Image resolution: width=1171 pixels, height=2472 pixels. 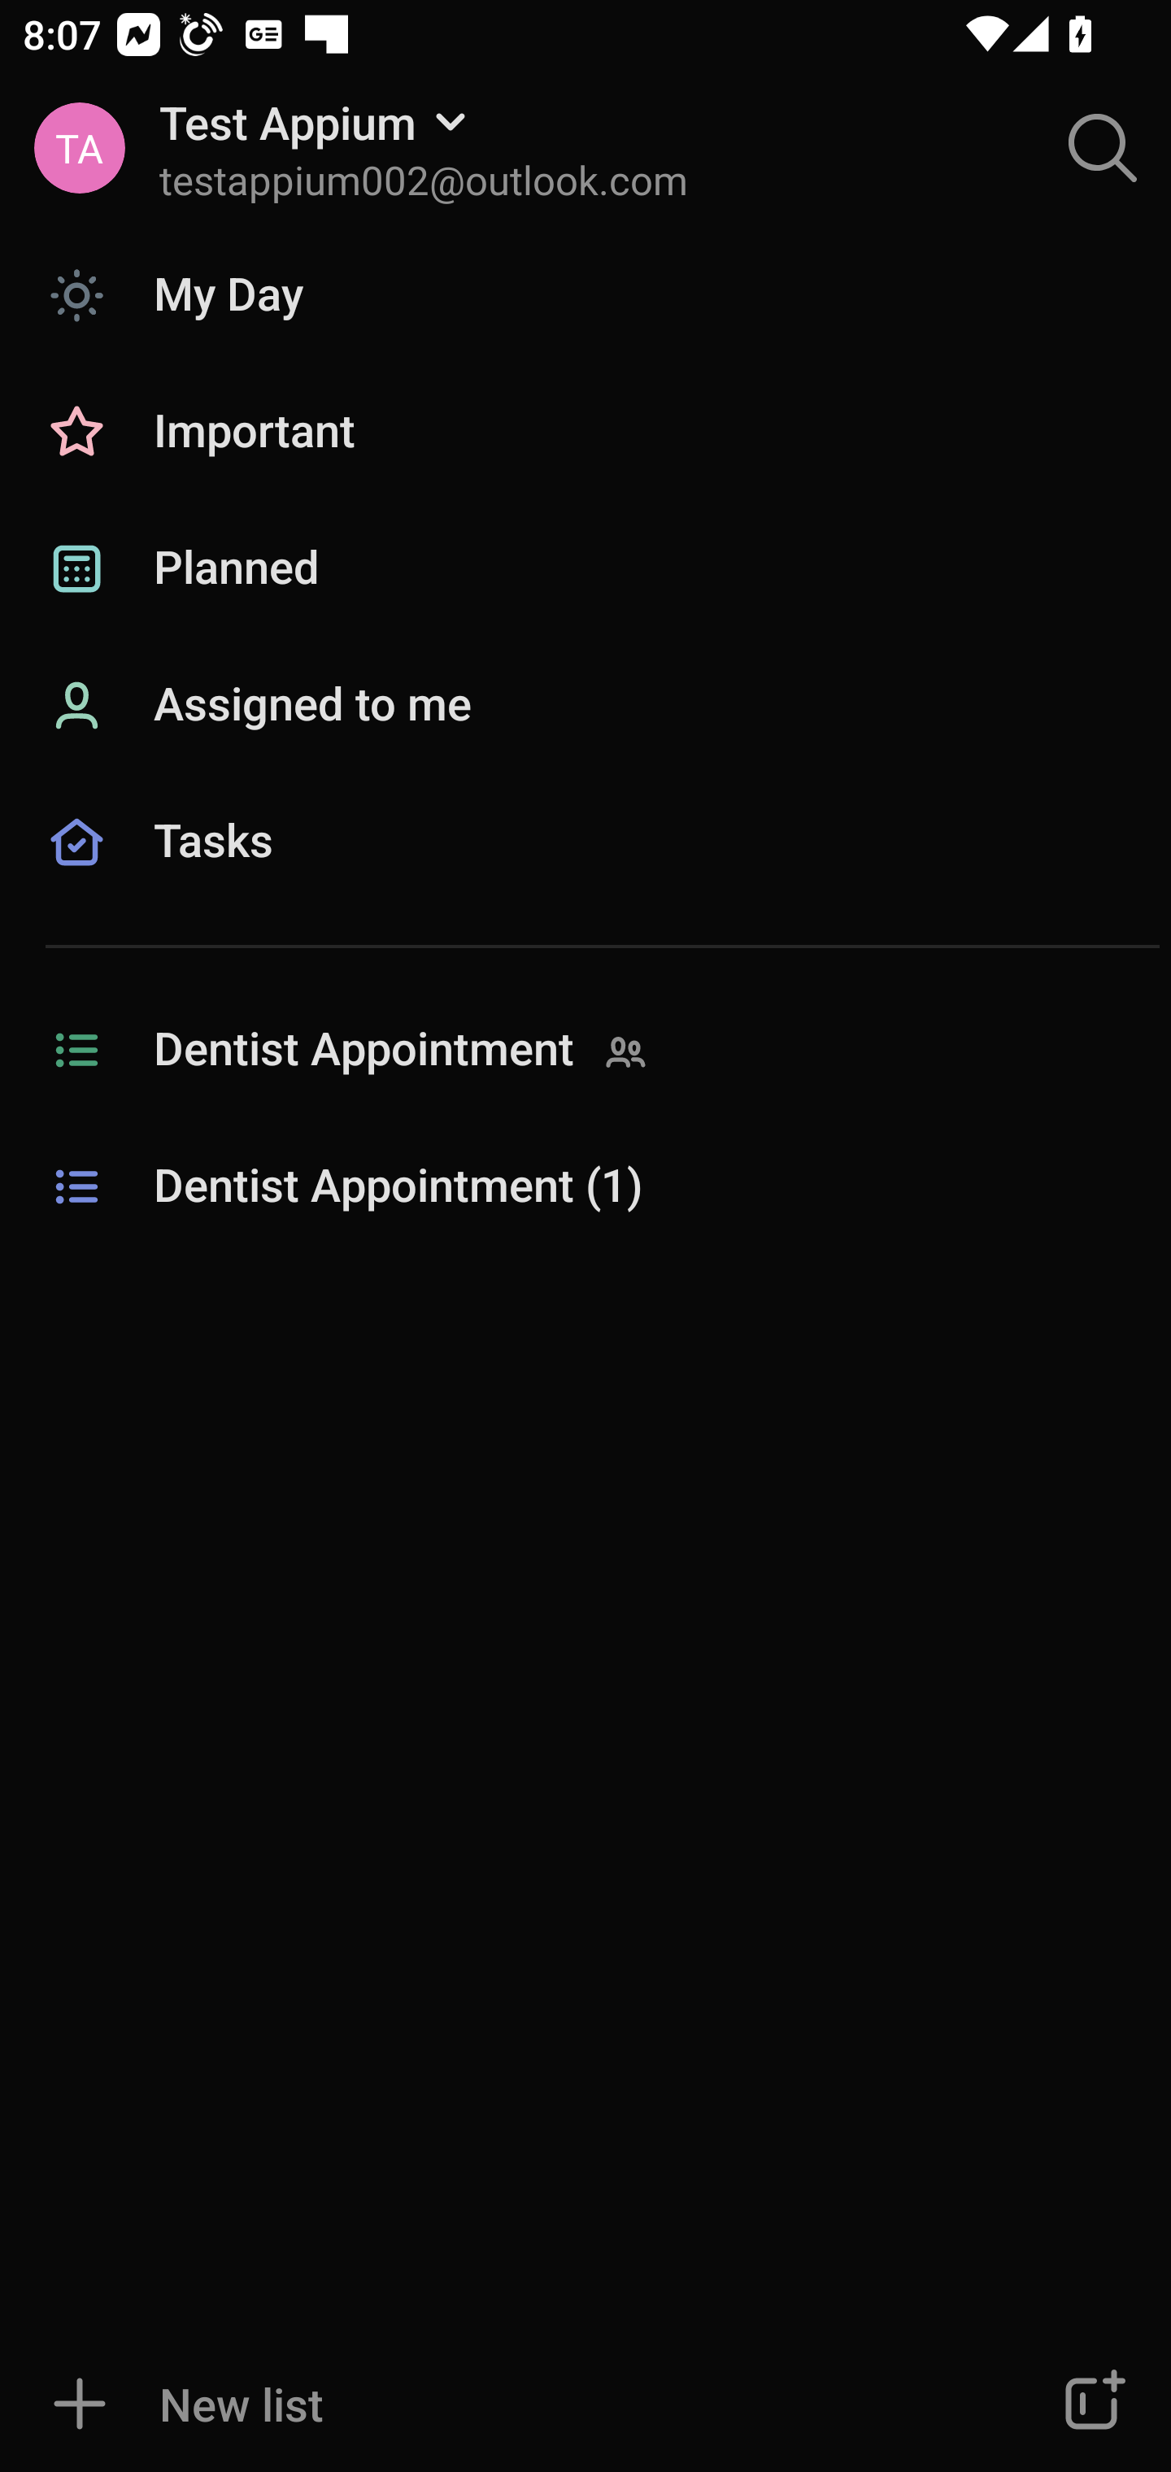 What do you see at coordinates (585, 569) in the screenshot?
I see `Planned, 0 tasks Planned` at bounding box center [585, 569].